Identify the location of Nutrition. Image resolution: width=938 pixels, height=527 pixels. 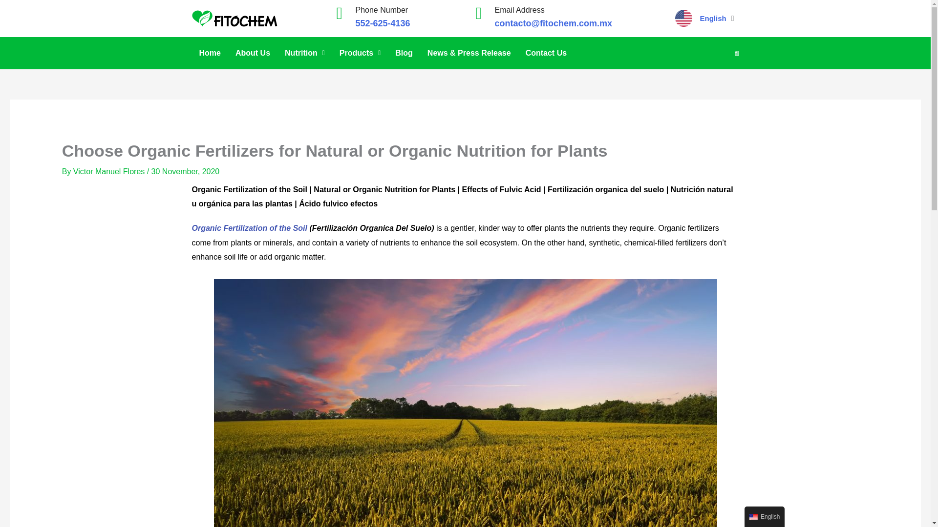
(305, 53).